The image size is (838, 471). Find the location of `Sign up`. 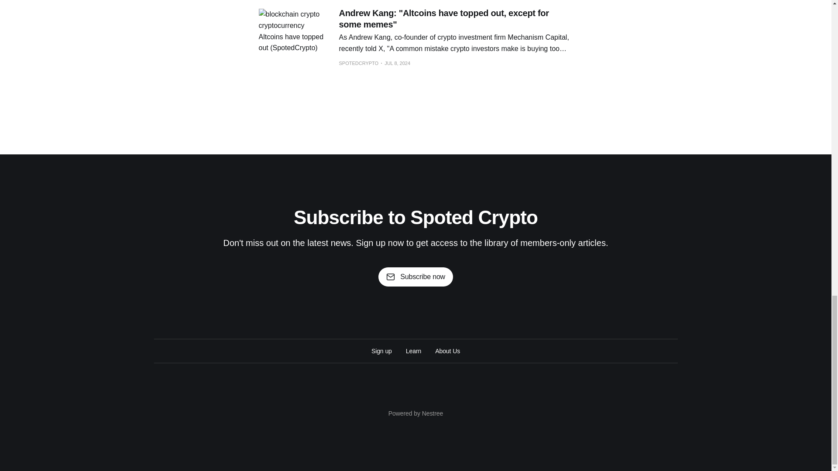

Sign up is located at coordinates (381, 351).